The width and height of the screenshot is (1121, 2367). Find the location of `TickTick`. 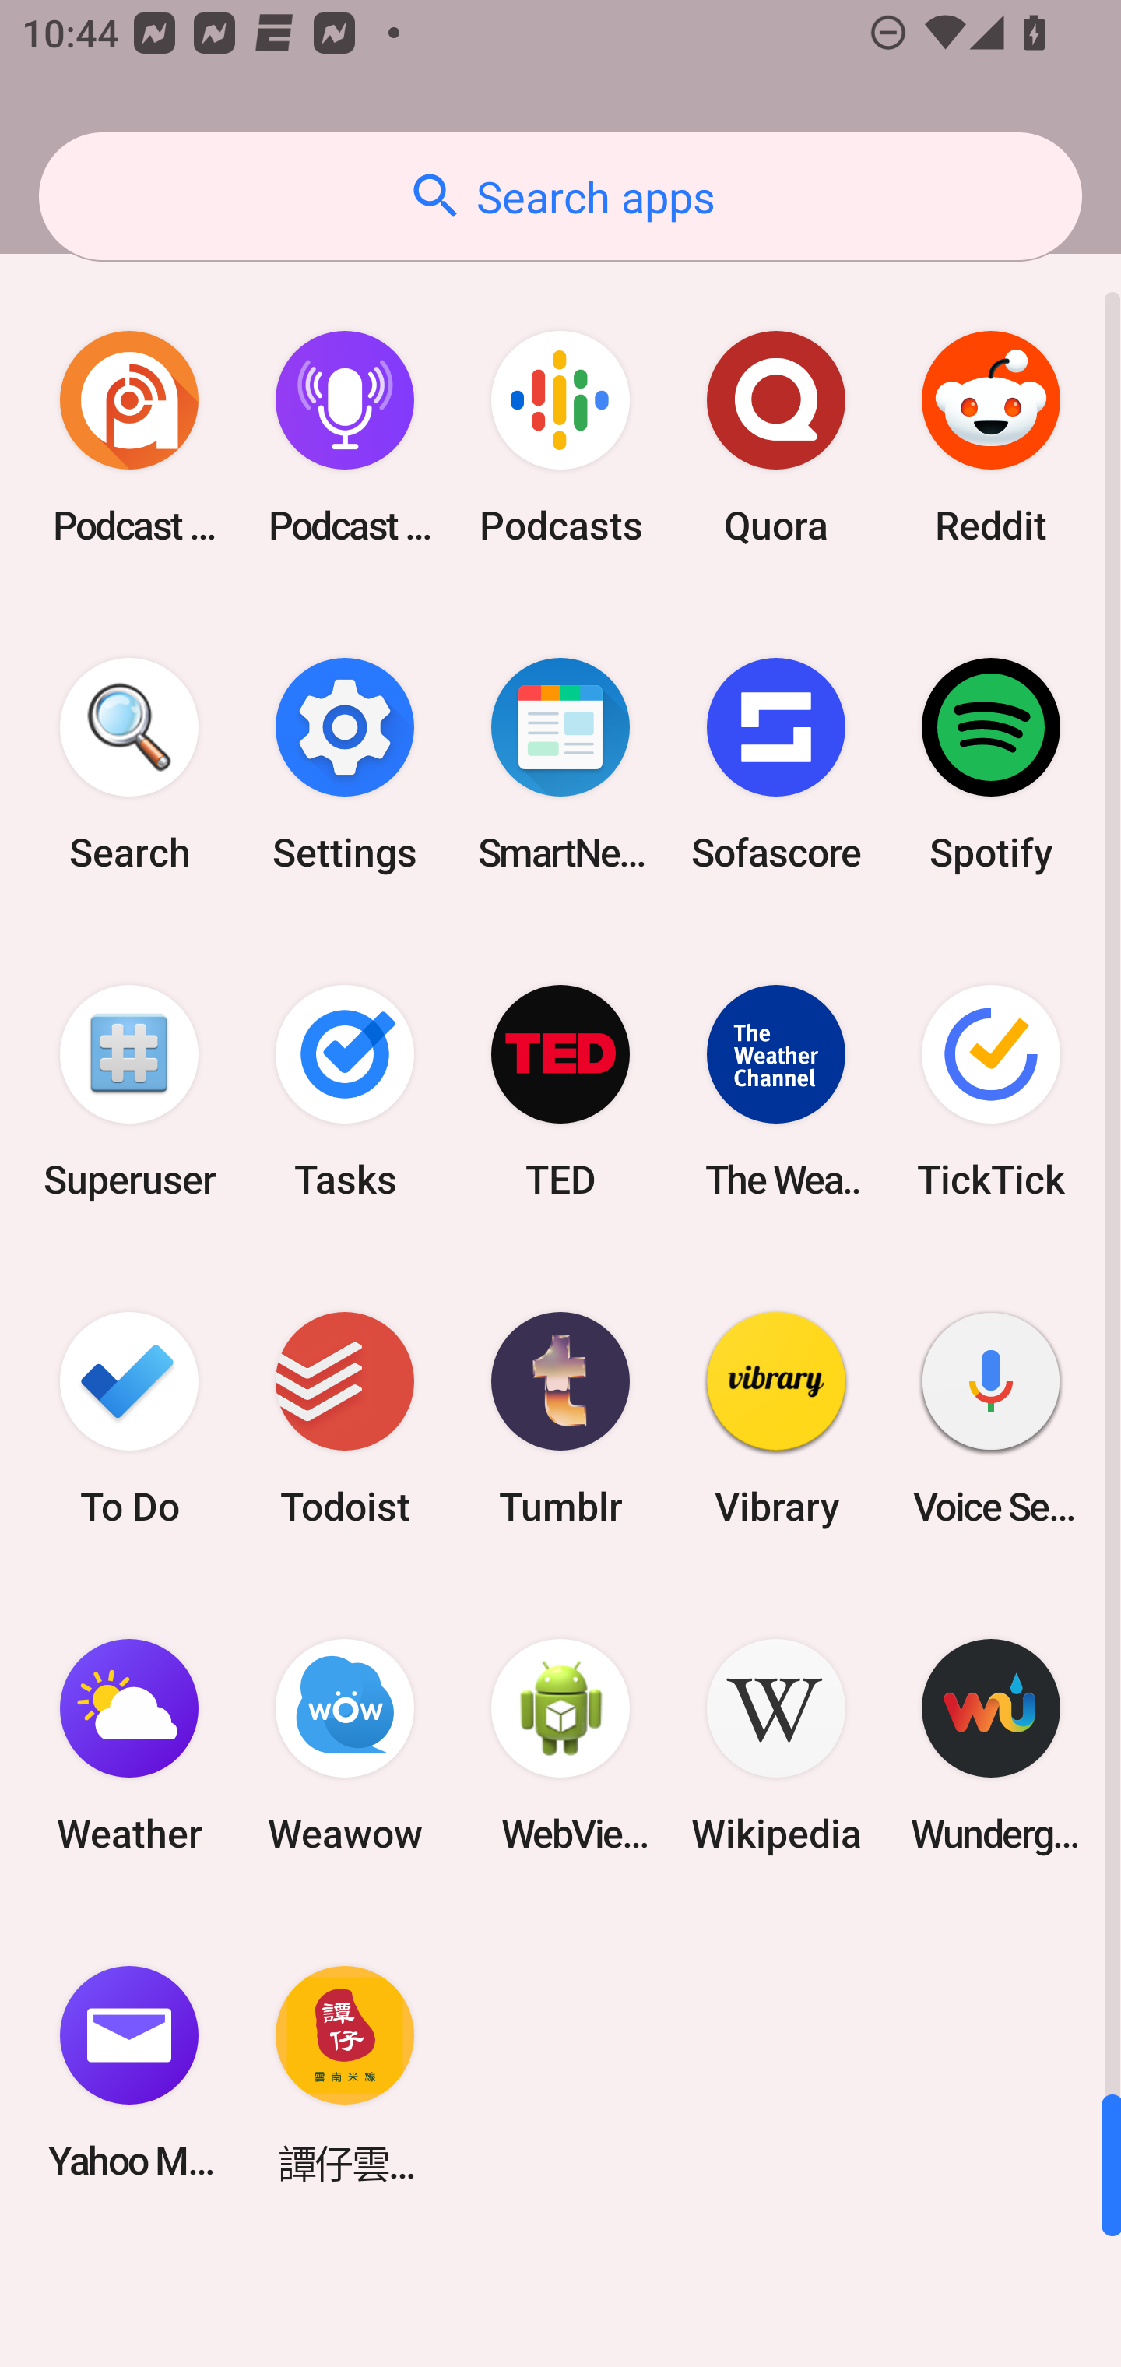

TickTick is located at coordinates (991, 1091).